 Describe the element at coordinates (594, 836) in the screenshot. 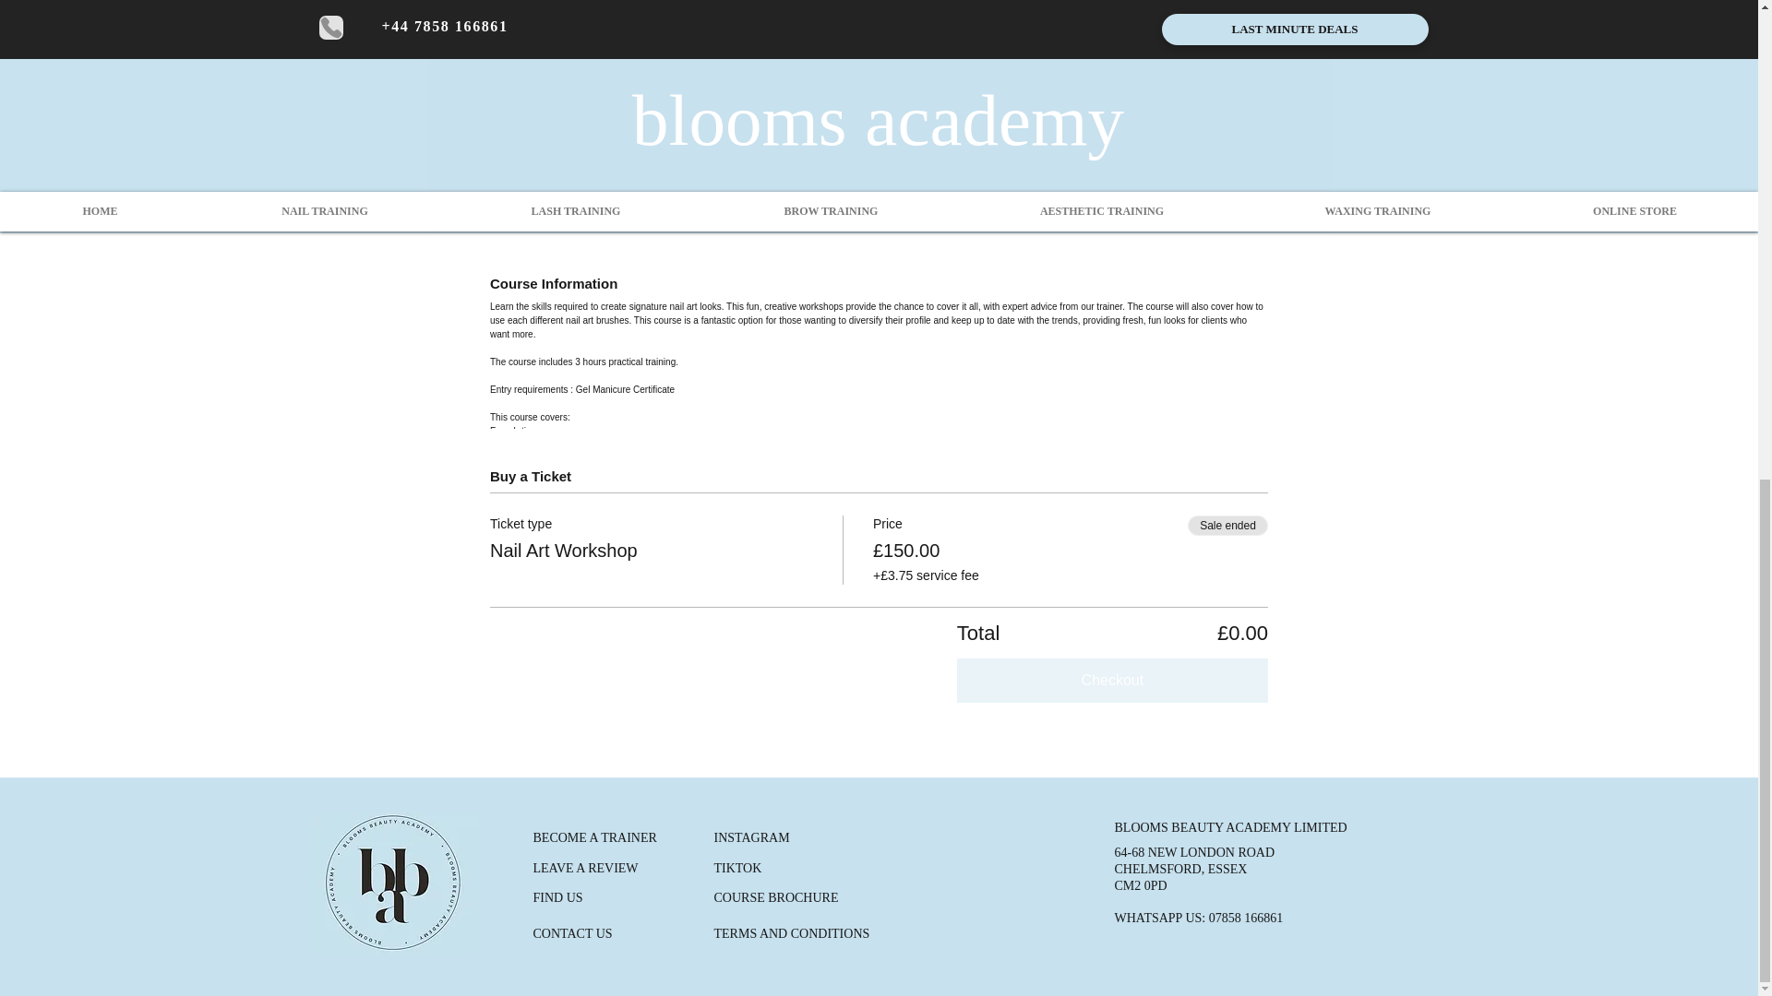

I see `BECOME A TRAINER` at that location.